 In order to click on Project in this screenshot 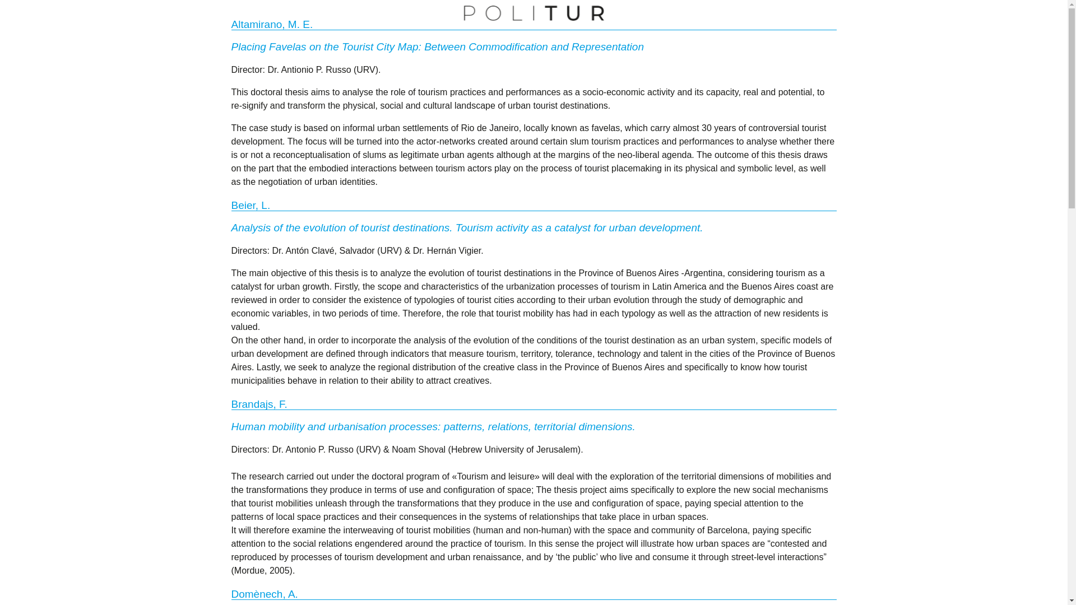, I will do `click(354, 16)`.